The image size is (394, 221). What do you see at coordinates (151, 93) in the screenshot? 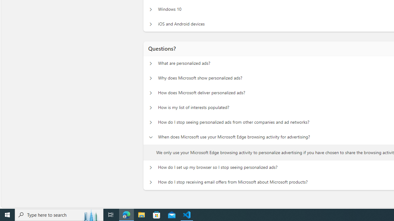
I see `Questions? How does Microsoft deliver personalized ads?` at bounding box center [151, 93].